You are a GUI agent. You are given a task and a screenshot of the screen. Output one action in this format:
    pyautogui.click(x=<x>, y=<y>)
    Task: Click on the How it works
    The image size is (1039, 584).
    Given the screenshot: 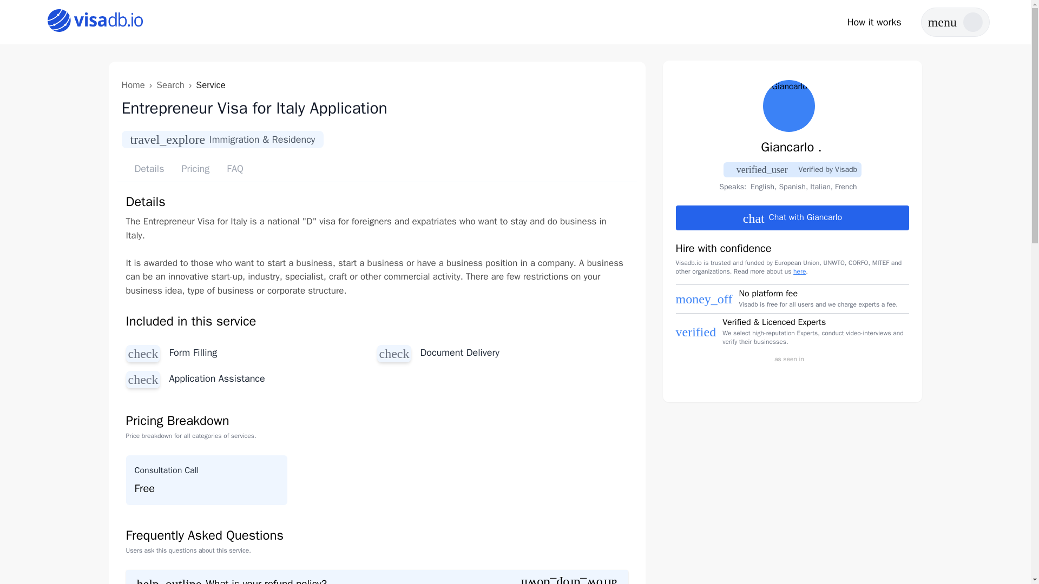 What is the action you would take?
    pyautogui.click(x=874, y=22)
    